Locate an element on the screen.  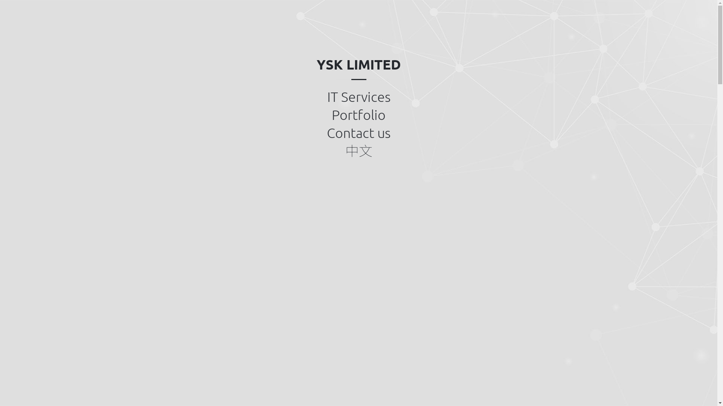
Portfolio is located at coordinates (358, 115).